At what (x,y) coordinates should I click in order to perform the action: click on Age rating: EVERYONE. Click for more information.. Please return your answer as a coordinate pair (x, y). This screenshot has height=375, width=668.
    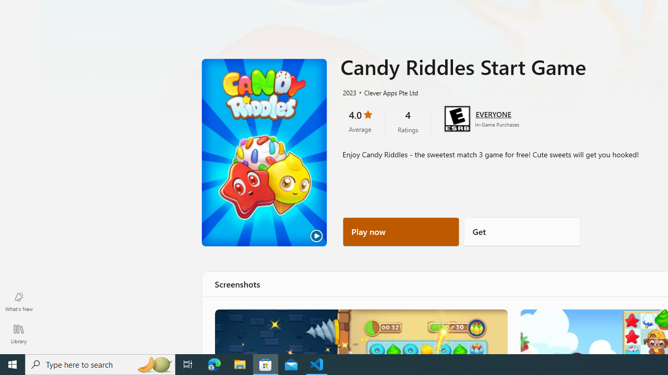
    Looking at the image, I should click on (493, 114).